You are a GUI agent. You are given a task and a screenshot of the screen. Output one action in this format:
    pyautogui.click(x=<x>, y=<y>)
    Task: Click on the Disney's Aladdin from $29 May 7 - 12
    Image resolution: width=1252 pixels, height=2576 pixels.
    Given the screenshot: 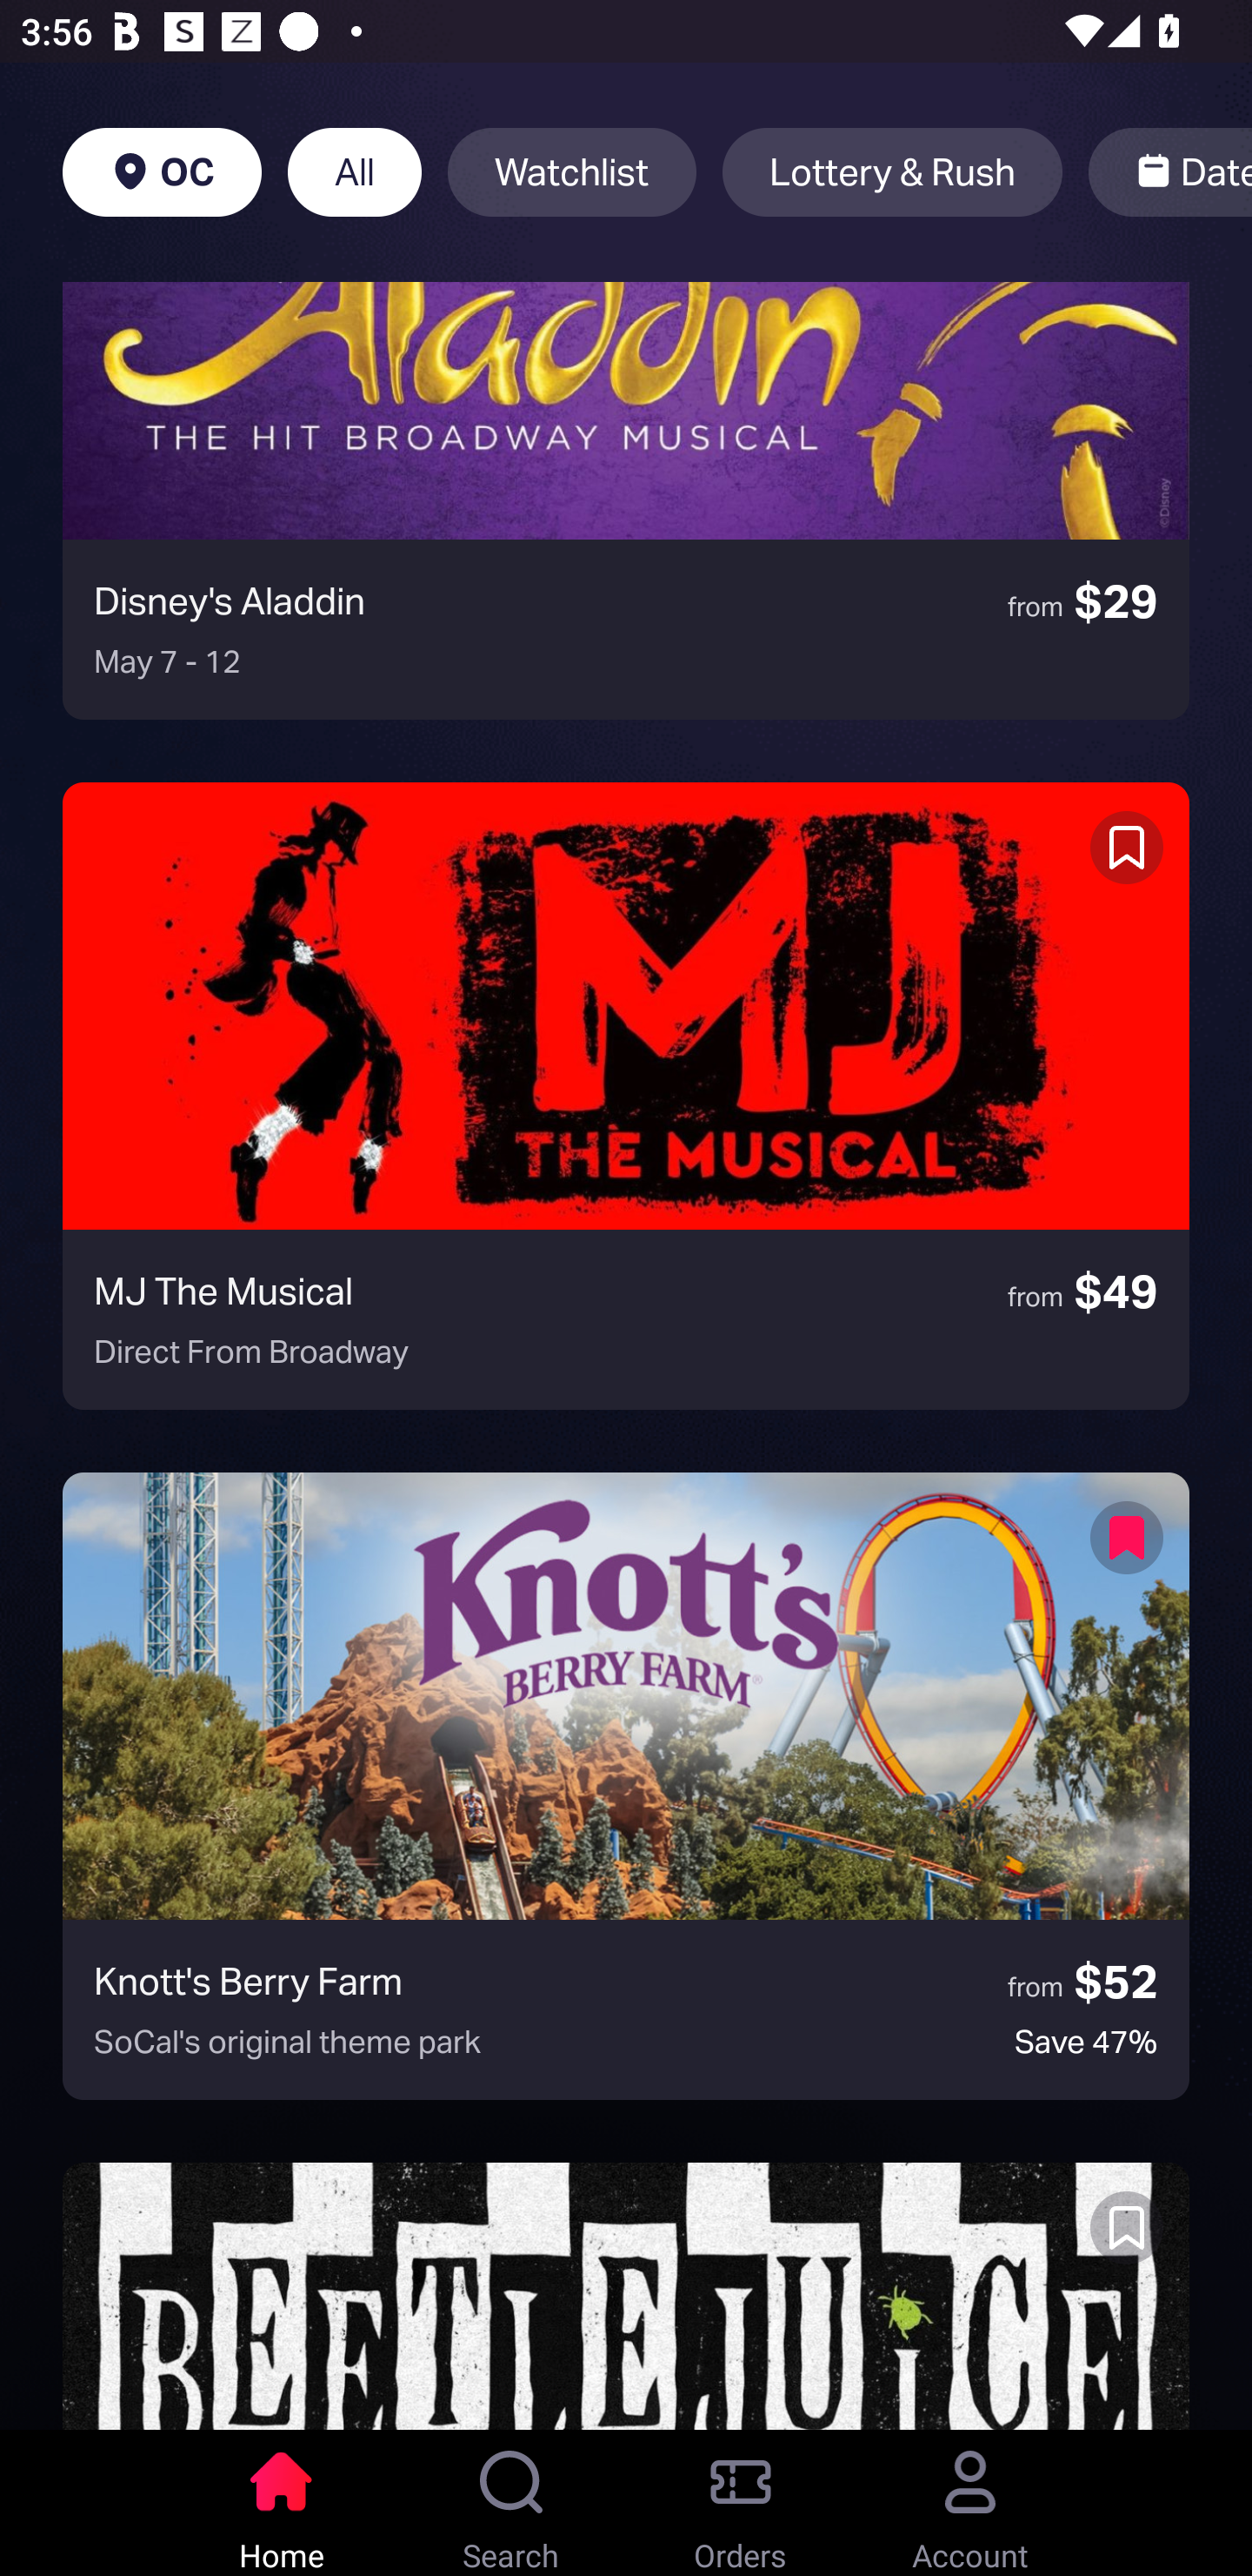 What is the action you would take?
    pyautogui.click(x=626, y=500)
    